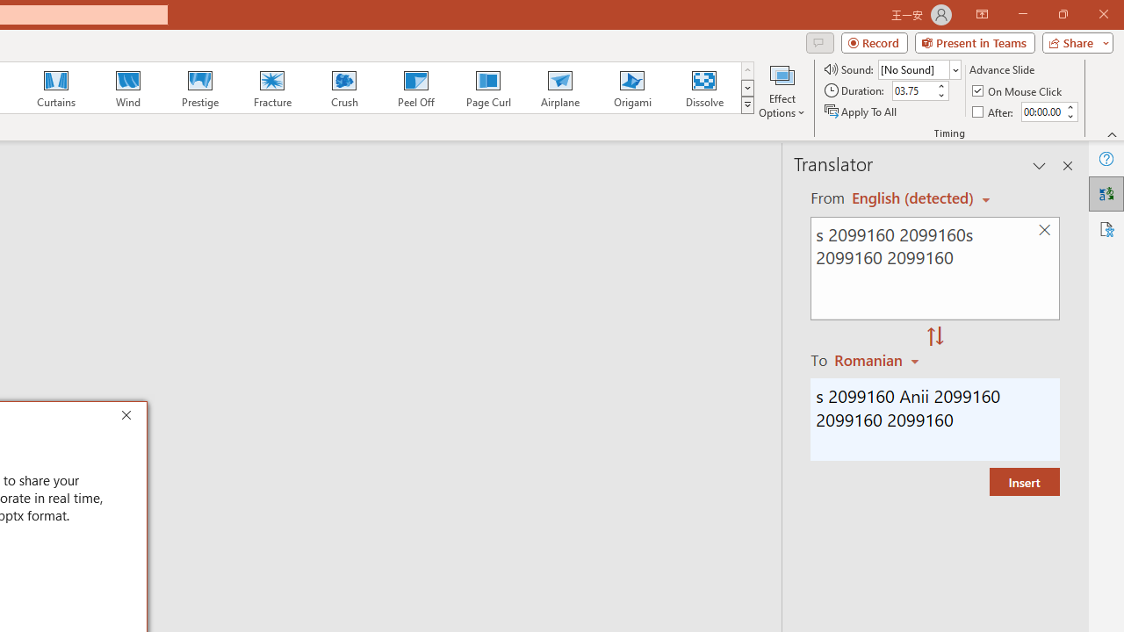 The width and height of the screenshot is (1124, 632). I want to click on Dissolve, so click(704, 88).